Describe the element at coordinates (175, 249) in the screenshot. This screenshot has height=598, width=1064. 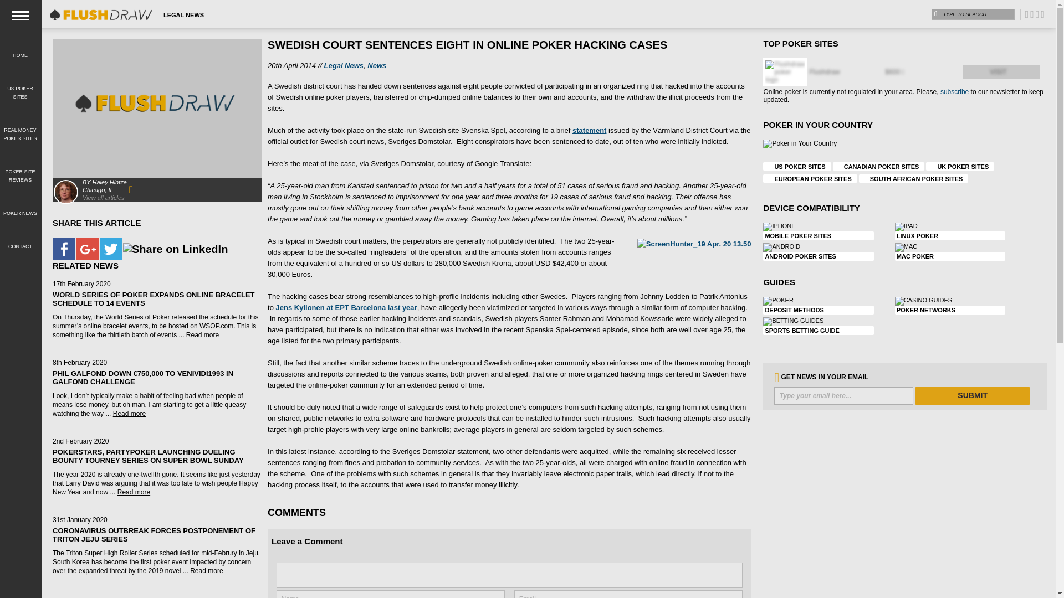
I see `LinkedIn` at that location.